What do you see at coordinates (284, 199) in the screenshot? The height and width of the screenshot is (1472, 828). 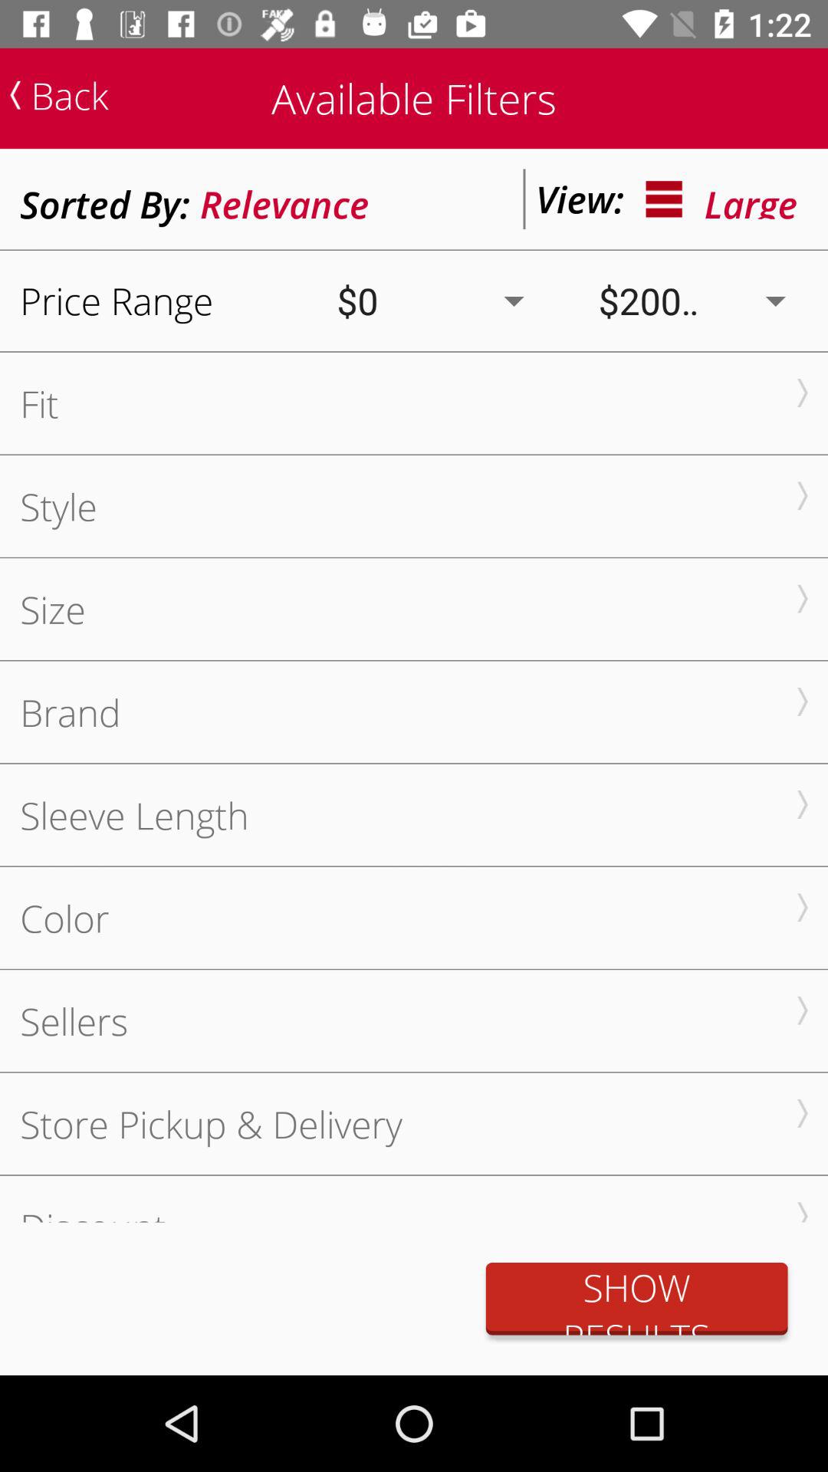 I see `open icon below available filters icon` at bounding box center [284, 199].